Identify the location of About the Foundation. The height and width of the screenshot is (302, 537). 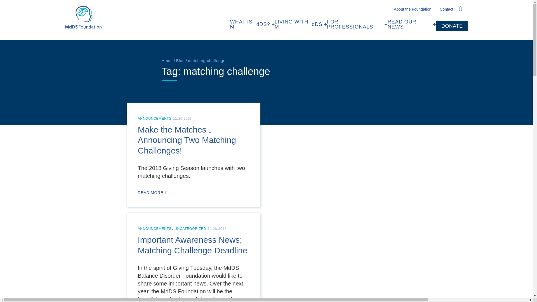
(412, 9).